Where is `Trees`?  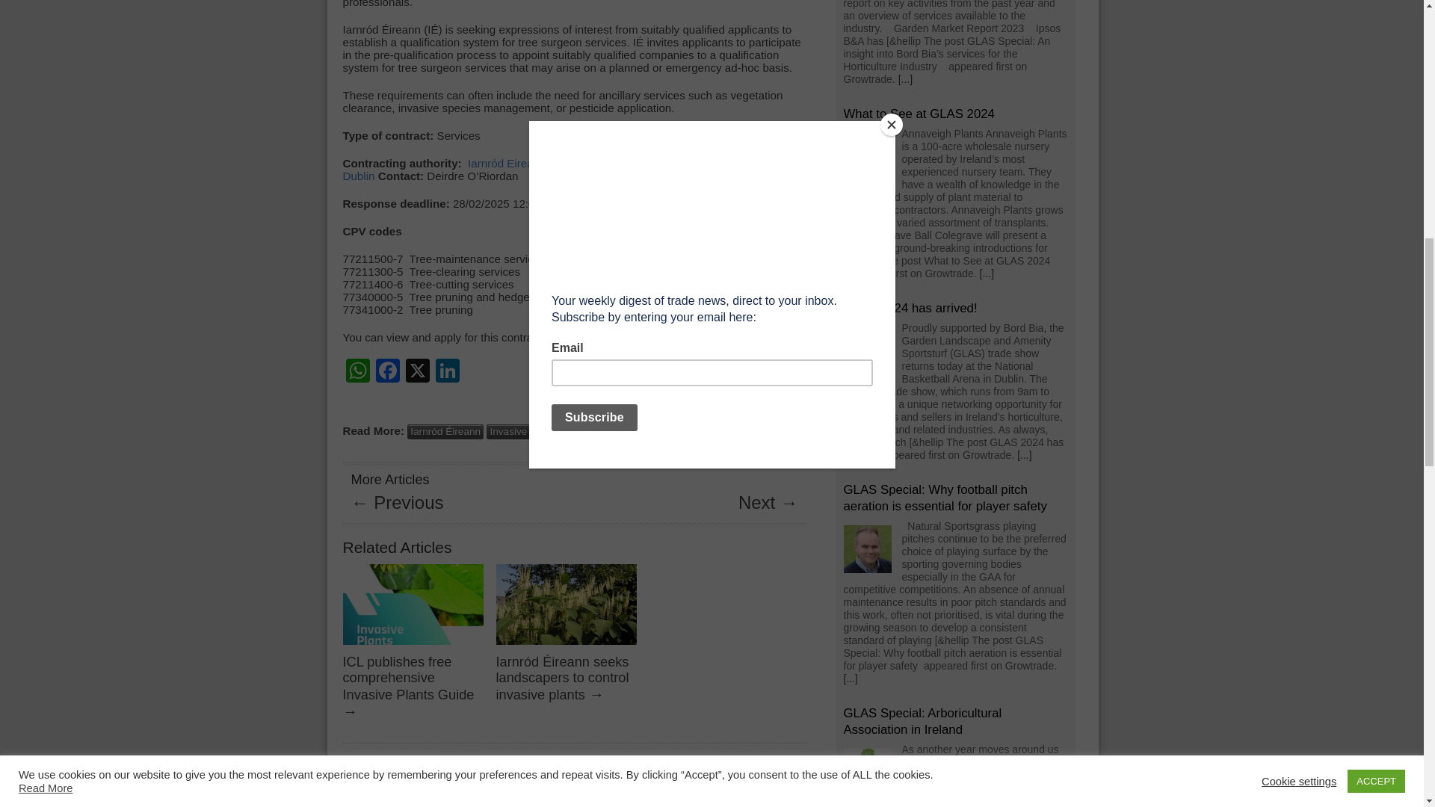
Trees is located at coordinates (679, 432).